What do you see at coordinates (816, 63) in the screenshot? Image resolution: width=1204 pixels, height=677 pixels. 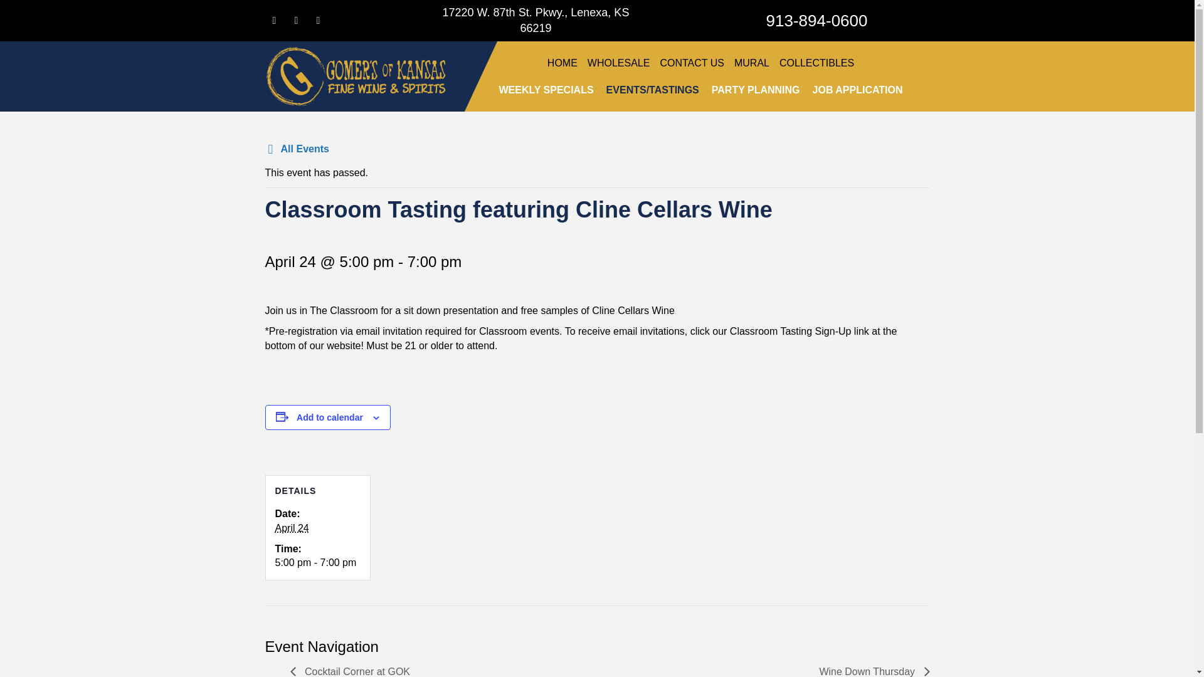 I see `COLLECTIBLES` at bounding box center [816, 63].